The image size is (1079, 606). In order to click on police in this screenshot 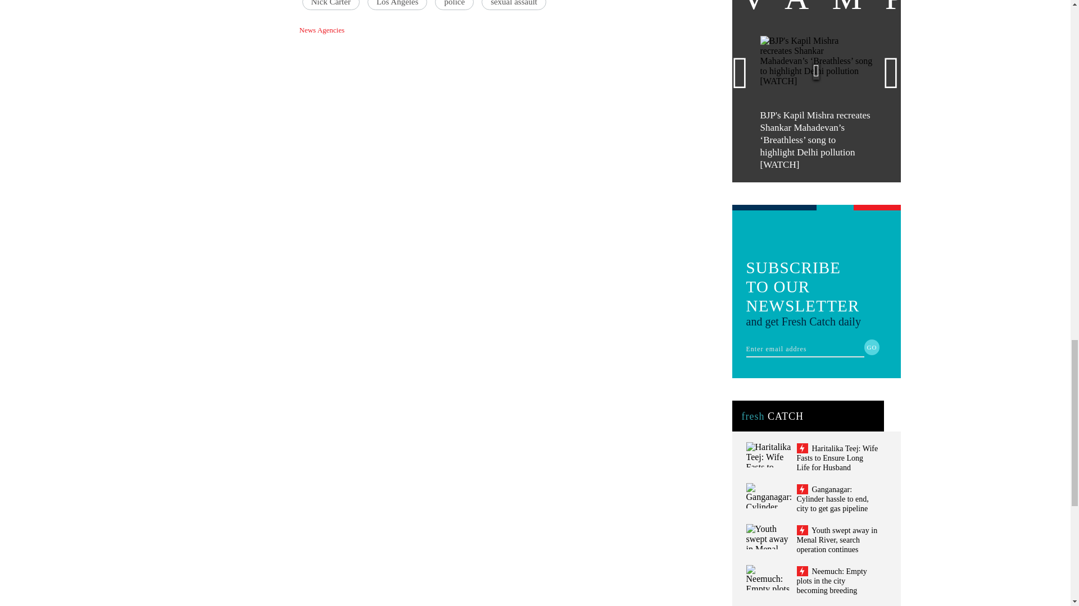, I will do `click(454, 5)`.